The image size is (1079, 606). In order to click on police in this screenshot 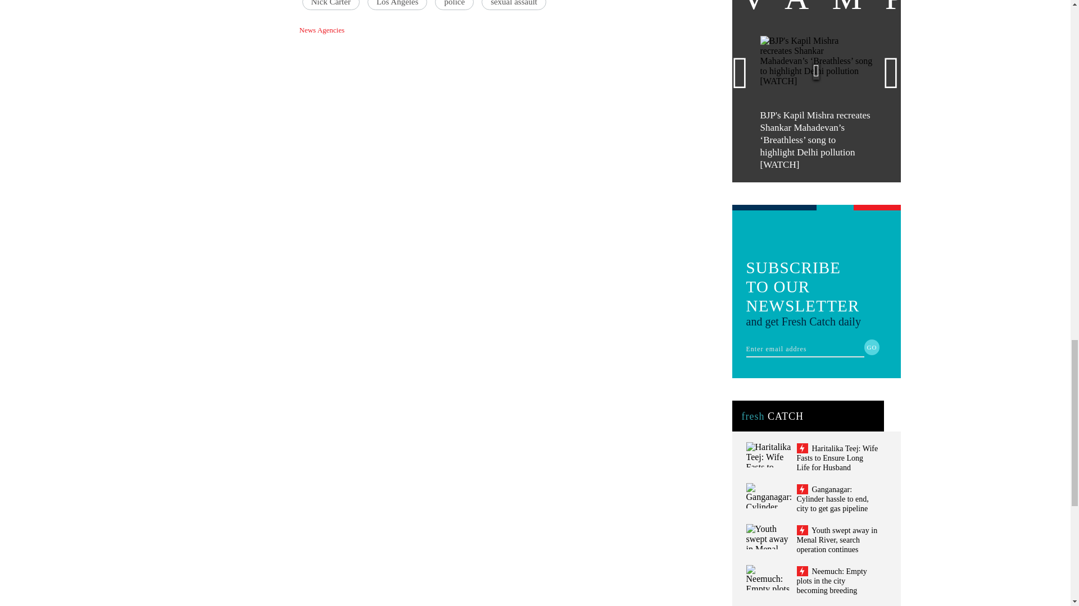, I will do `click(454, 5)`.